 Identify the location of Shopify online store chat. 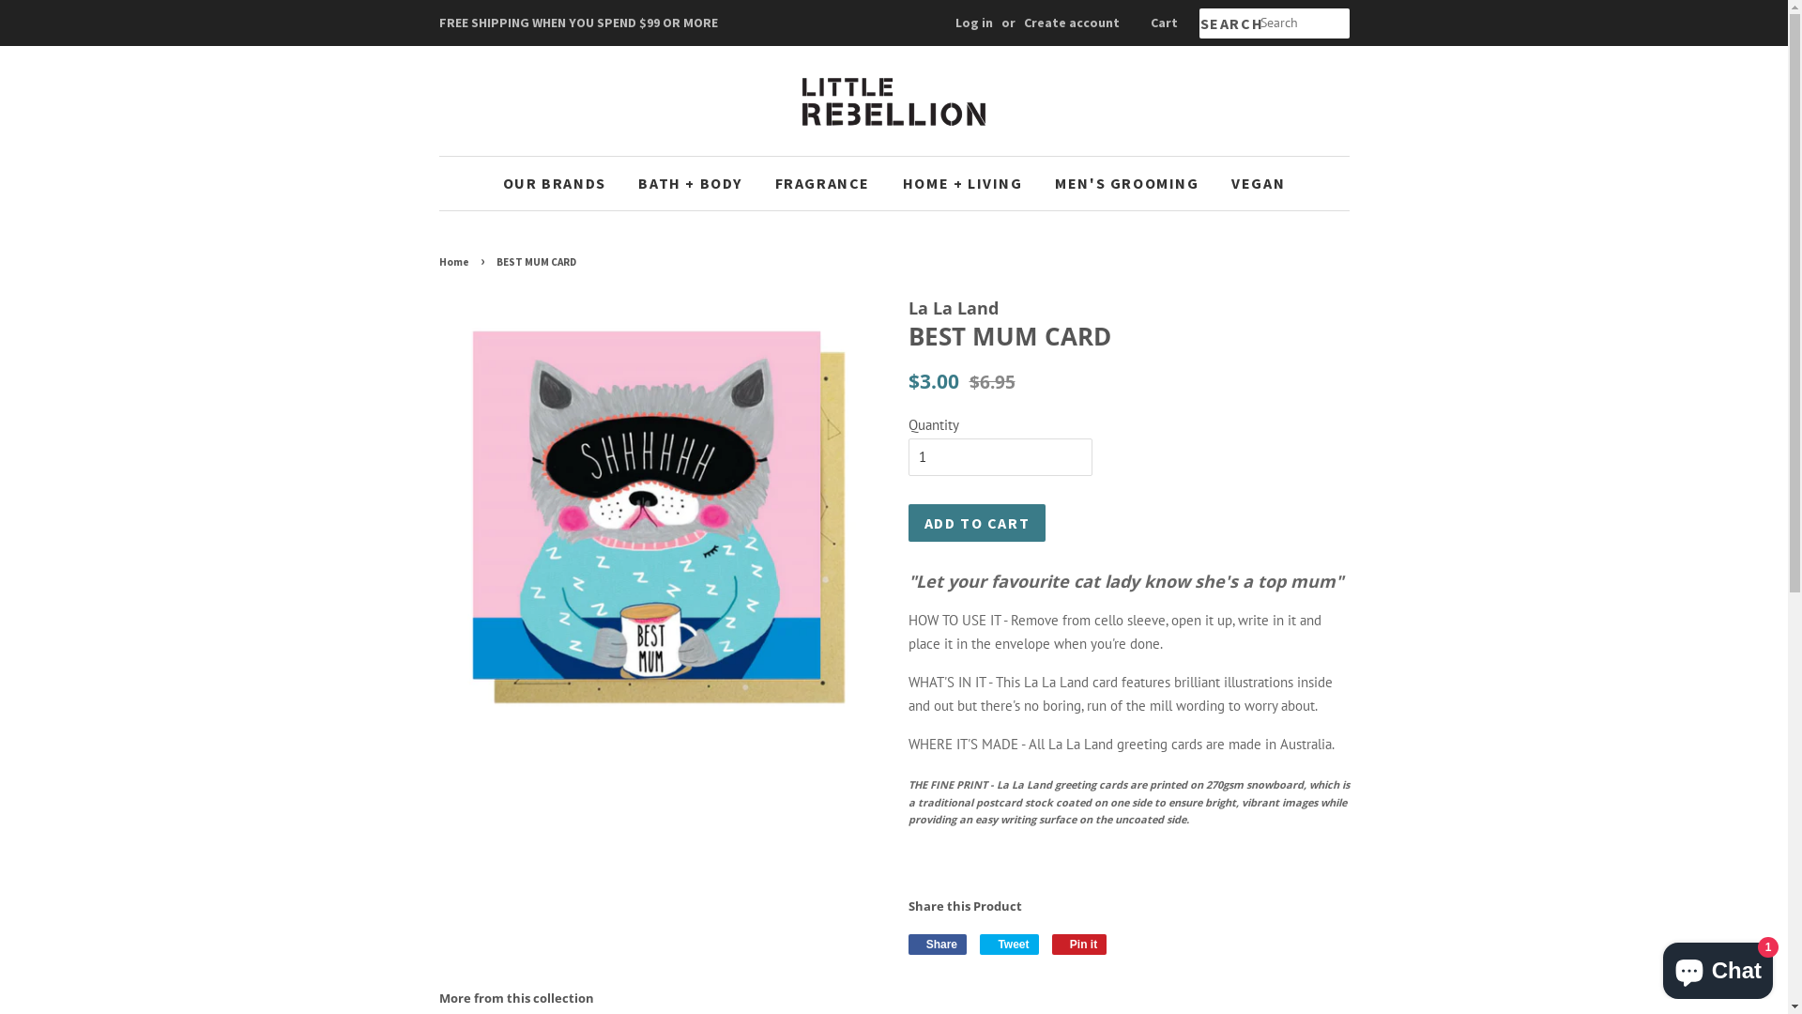
(1718, 967).